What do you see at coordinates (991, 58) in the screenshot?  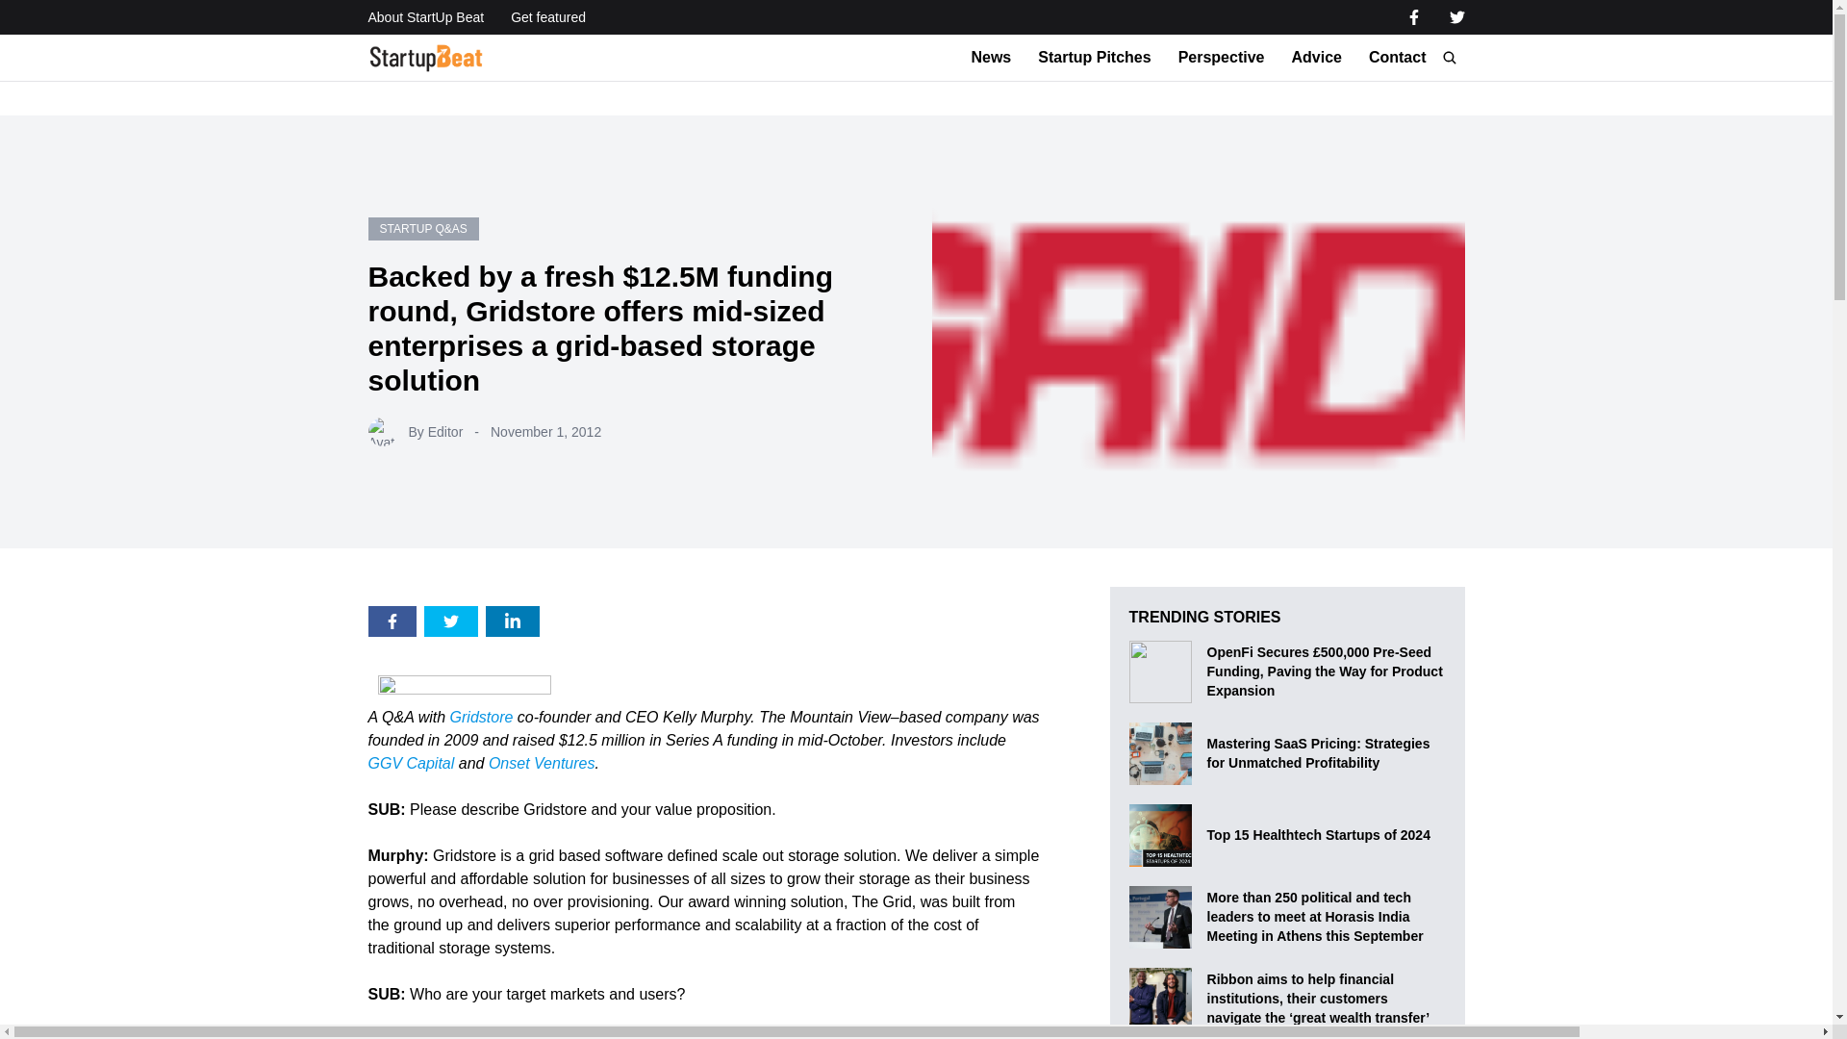 I see `News` at bounding box center [991, 58].